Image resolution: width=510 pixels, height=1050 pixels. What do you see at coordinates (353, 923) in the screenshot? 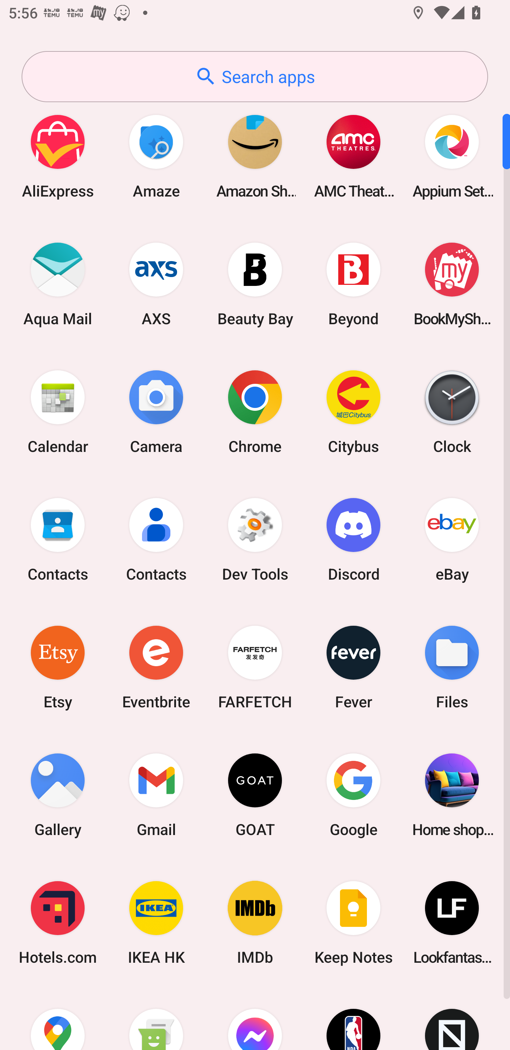
I see `Keep Notes` at bounding box center [353, 923].